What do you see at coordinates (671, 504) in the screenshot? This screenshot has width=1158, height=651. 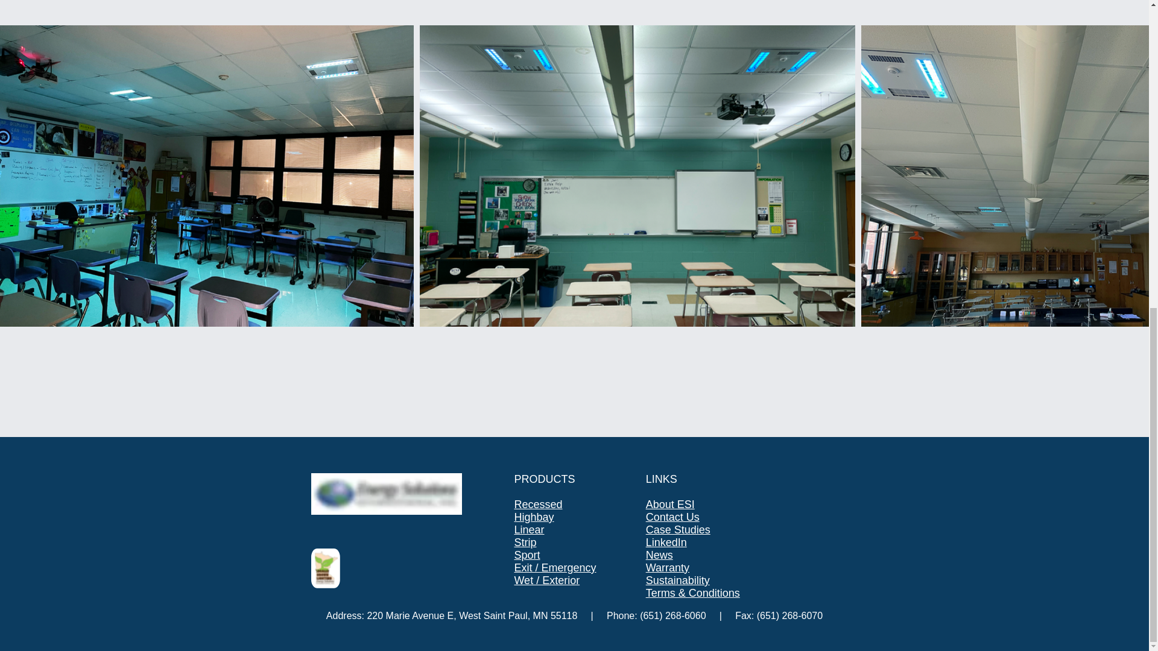 I see `About ESI` at bounding box center [671, 504].